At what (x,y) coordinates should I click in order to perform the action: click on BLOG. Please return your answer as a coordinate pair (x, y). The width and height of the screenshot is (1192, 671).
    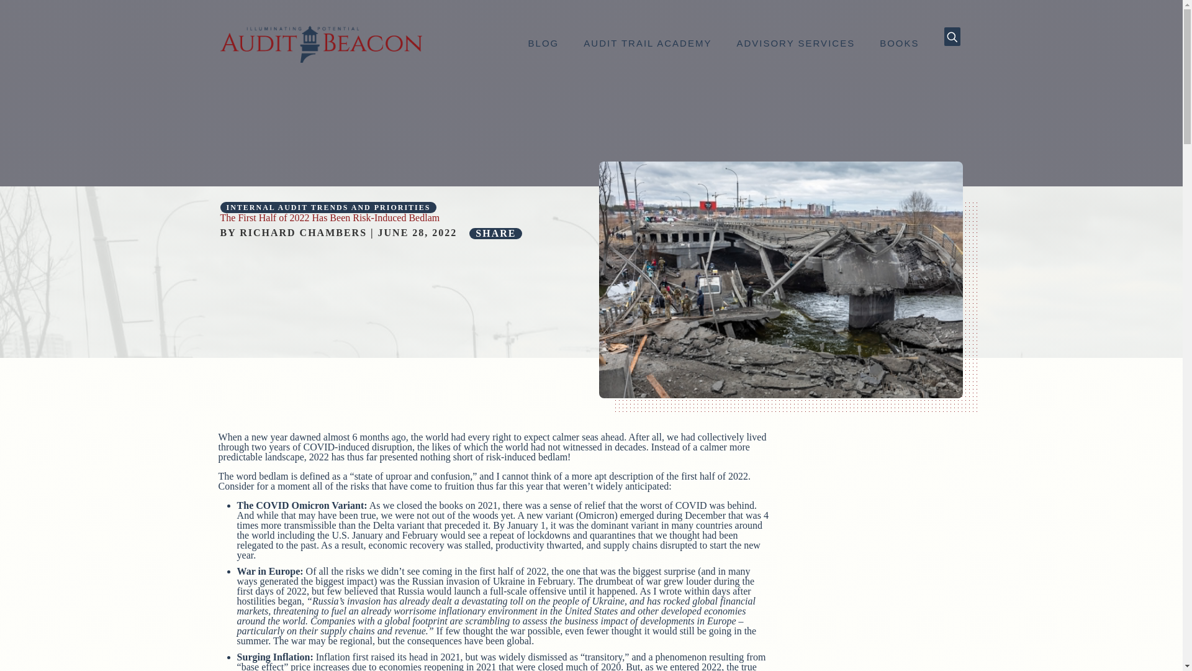
    Looking at the image, I should click on (544, 43).